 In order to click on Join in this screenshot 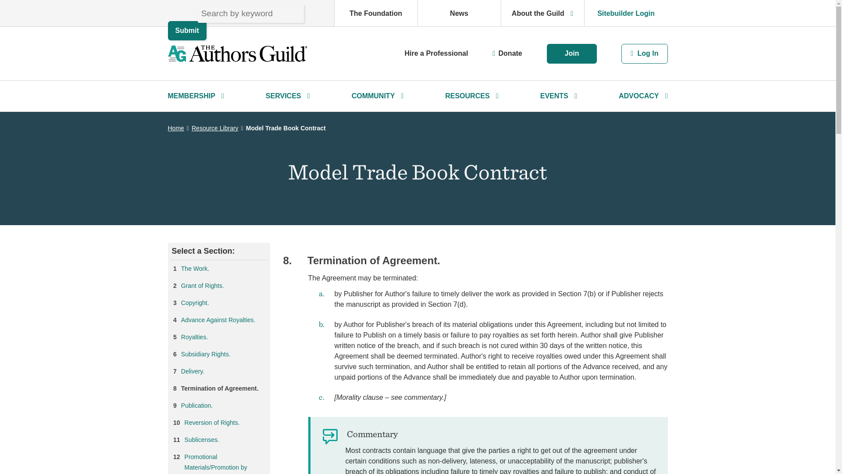, I will do `click(572, 54)`.